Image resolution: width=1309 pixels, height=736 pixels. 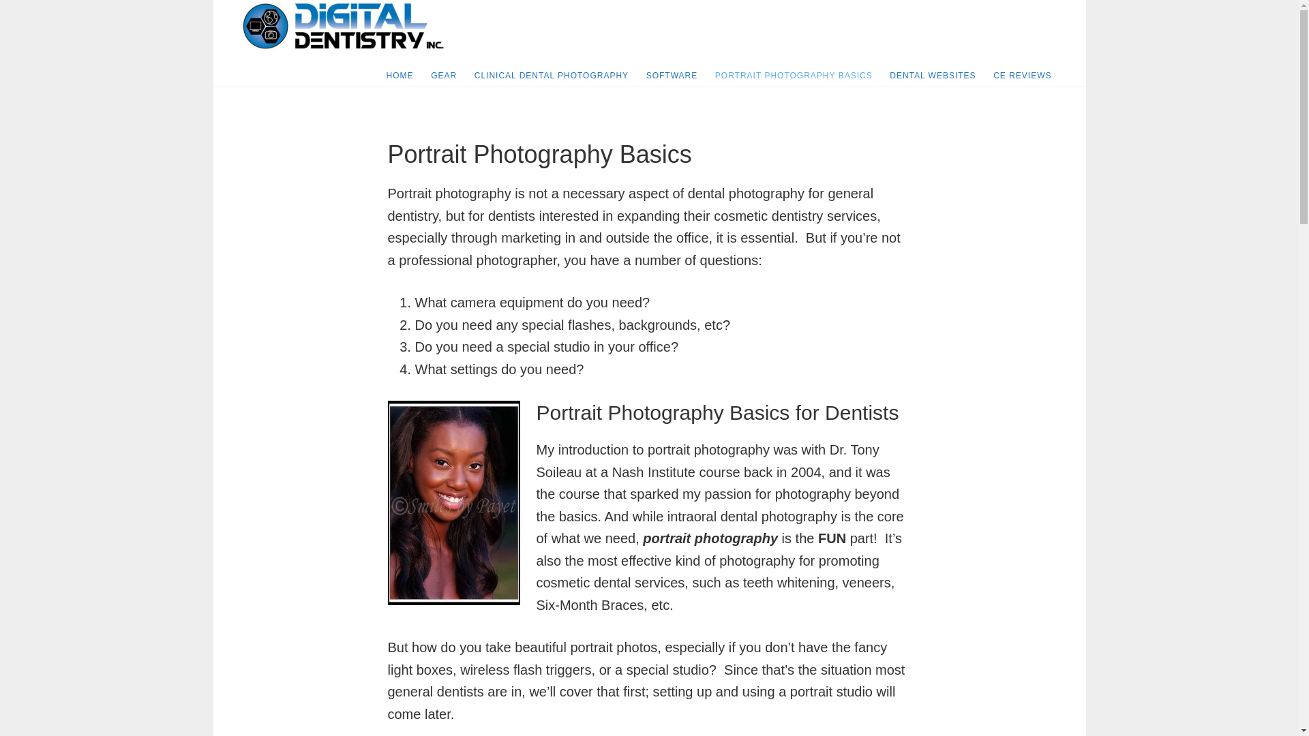 I want to click on PORTRAIT PHOTOGRAPHY BASICS, so click(x=794, y=76).